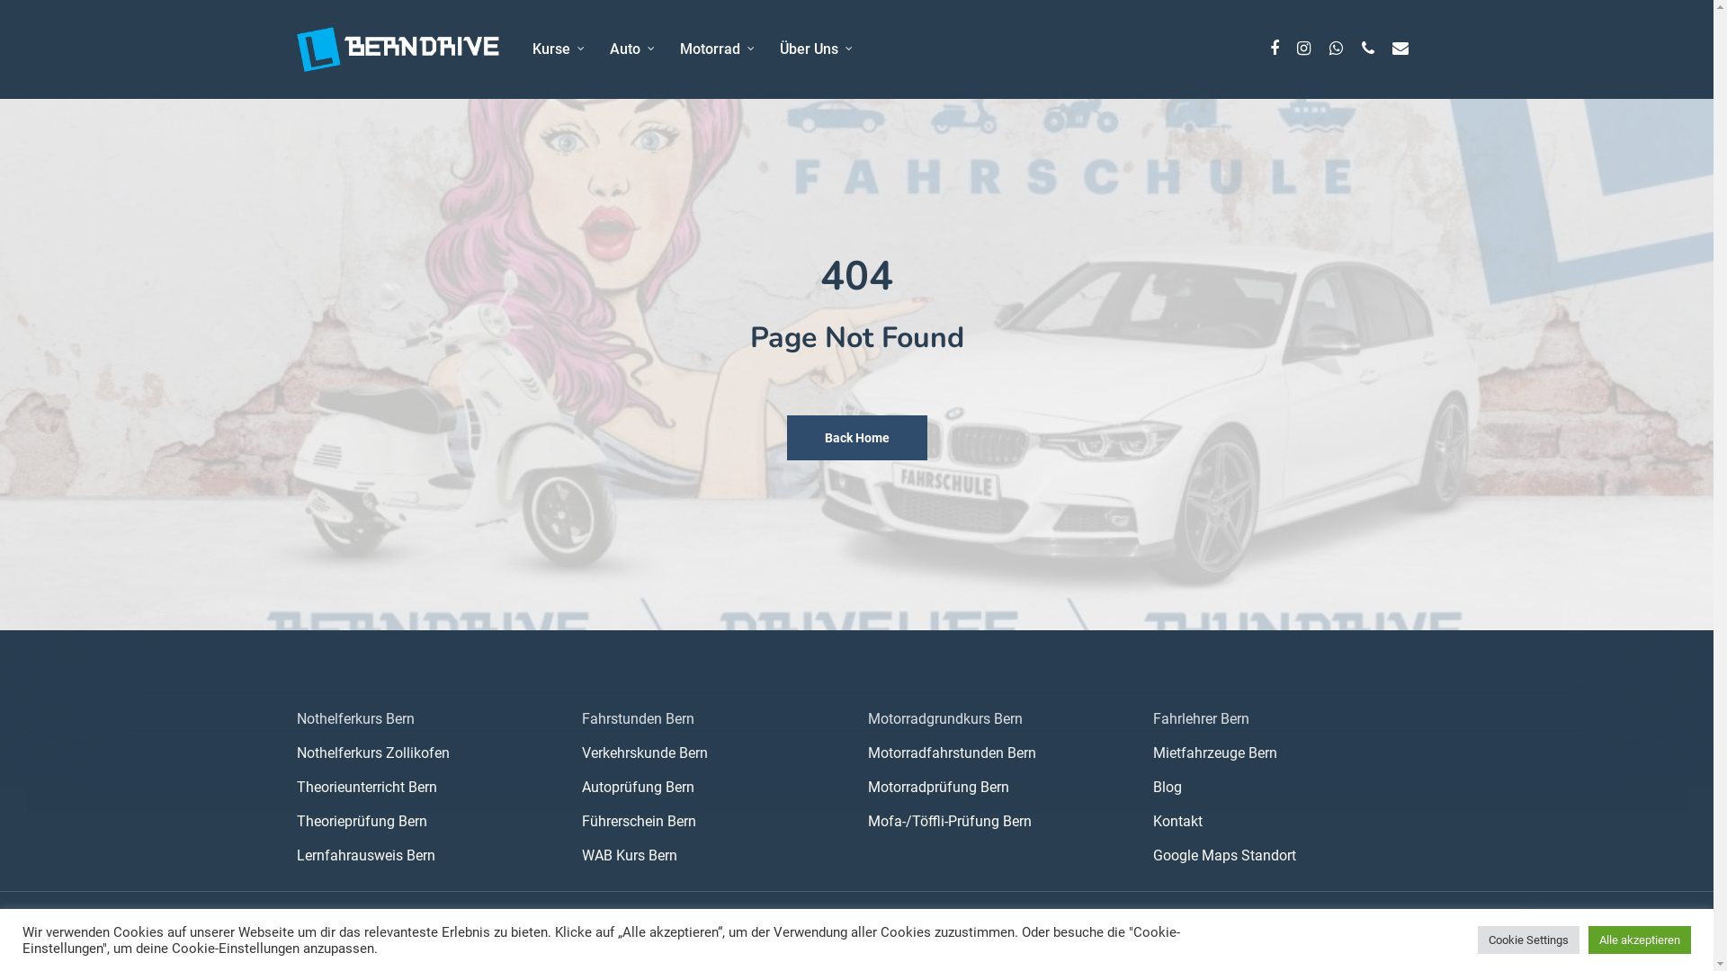  What do you see at coordinates (1284, 753) in the screenshot?
I see `Mietfahrzeuge Bern` at bounding box center [1284, 753].